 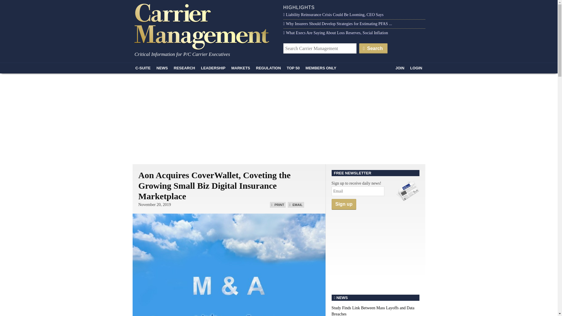 I want to click on TOP 50, so click(x=293, y=68).